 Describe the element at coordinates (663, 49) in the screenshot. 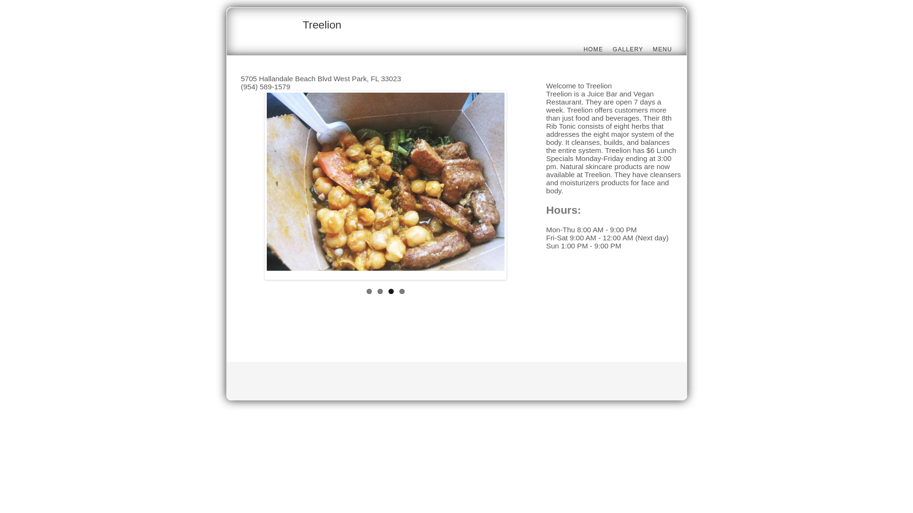

I see `MENU` at that location.